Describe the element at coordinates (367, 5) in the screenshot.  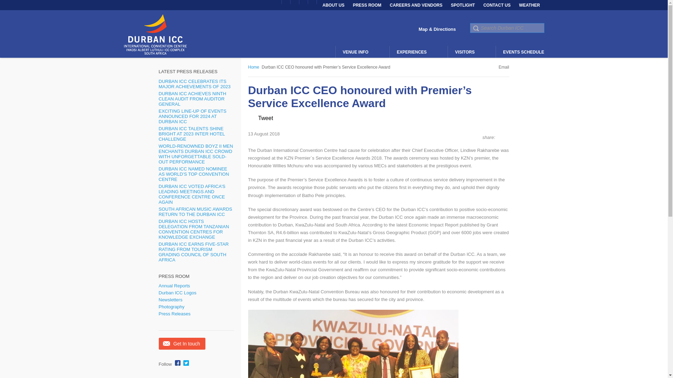
I see `PRESS ROOM` at that location.